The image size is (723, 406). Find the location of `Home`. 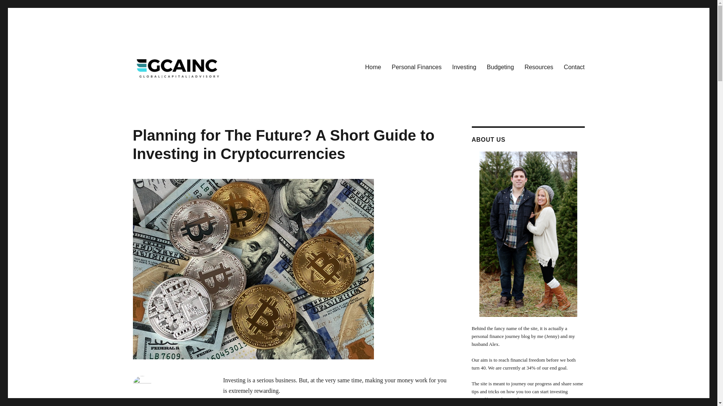

Home is located at coordinates (374, 67).